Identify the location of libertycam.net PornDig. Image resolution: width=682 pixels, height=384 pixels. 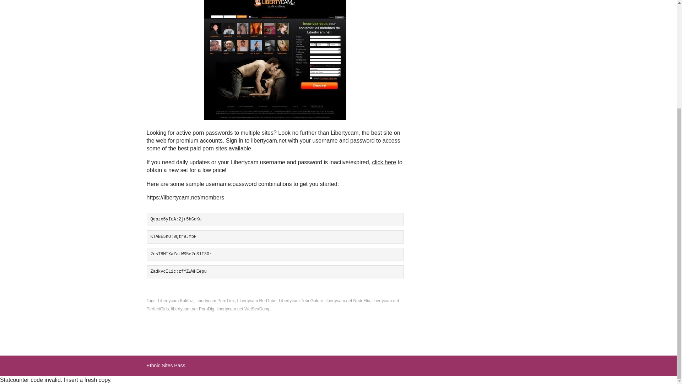
(193, 309).